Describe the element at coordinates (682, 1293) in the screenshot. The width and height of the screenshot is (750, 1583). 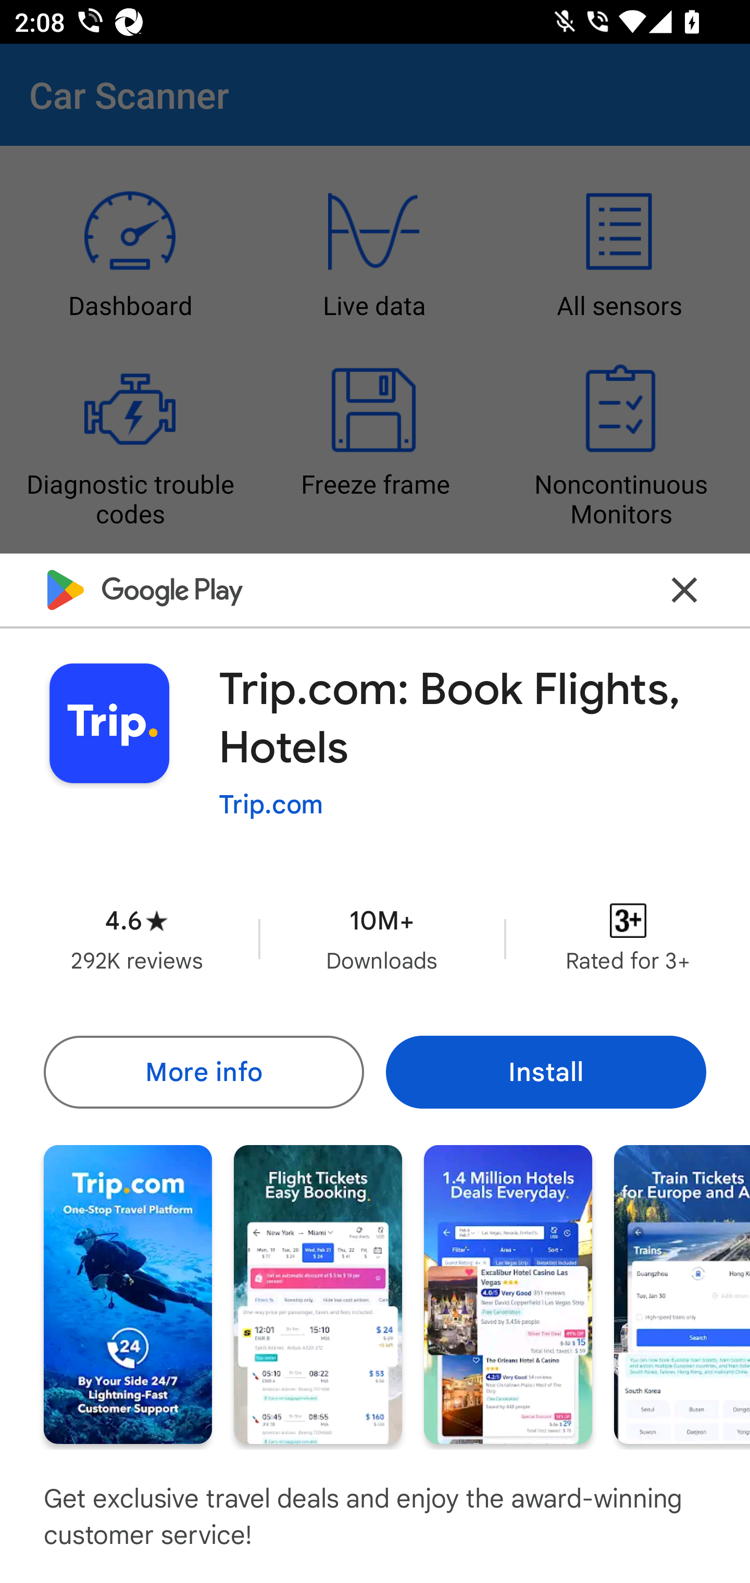
I see `Screenshot "4" of "8"` at that location.